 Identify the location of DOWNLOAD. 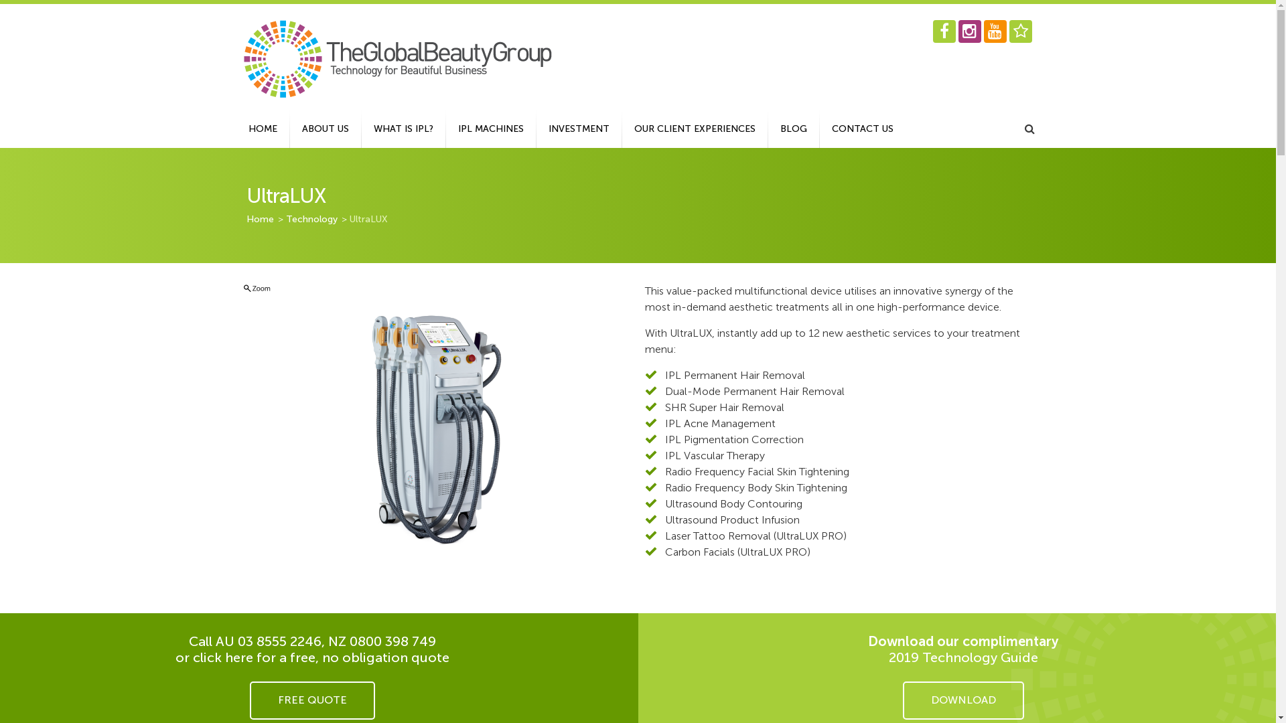
(963, 700).